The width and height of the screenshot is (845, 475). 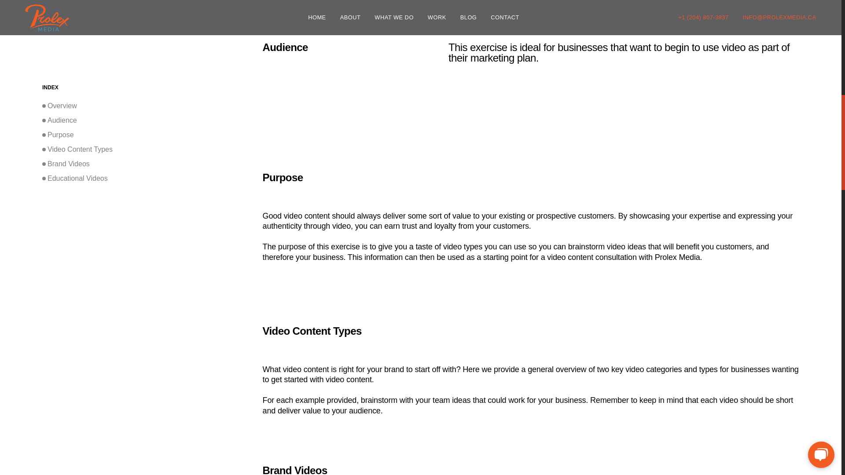 What do you see at coordinates (145, 63) in the screenshot?
I see `Overview` at bounding box center [145, 63].